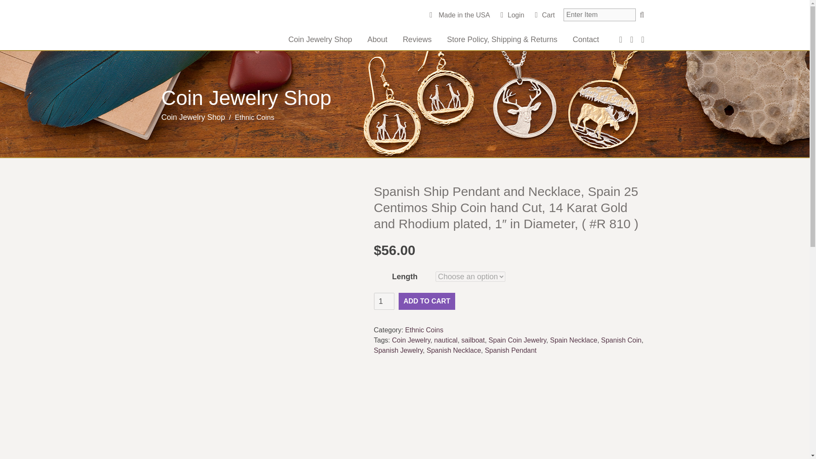 This screenshot has width=816, height=459. I want to click on sailboat, so click(473, 340).